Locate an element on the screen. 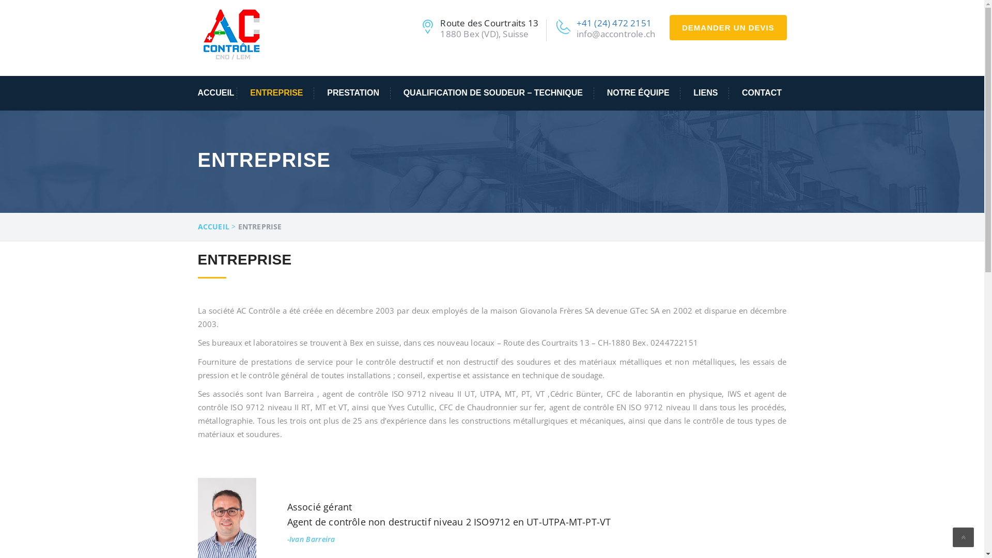 This screenshot has height=558, width=992. DEMANDER UN DEVIS is located at coordinates (728, 27).